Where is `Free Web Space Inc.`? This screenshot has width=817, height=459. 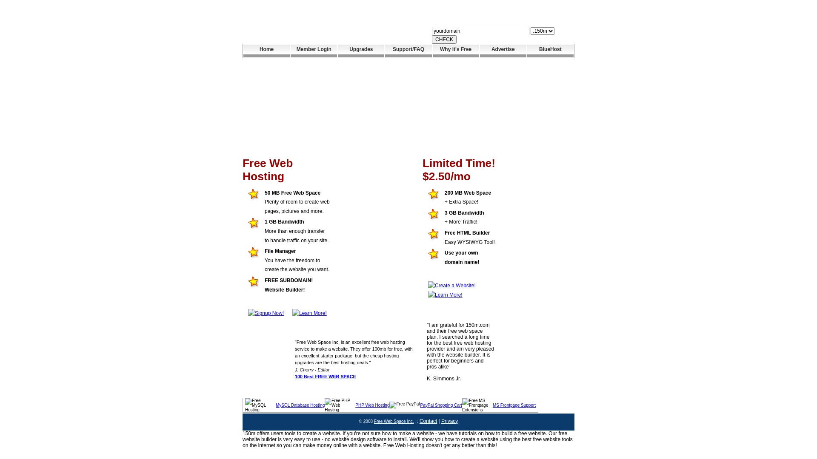
Free Web Space Inc. is located at coordinates (394, 422).